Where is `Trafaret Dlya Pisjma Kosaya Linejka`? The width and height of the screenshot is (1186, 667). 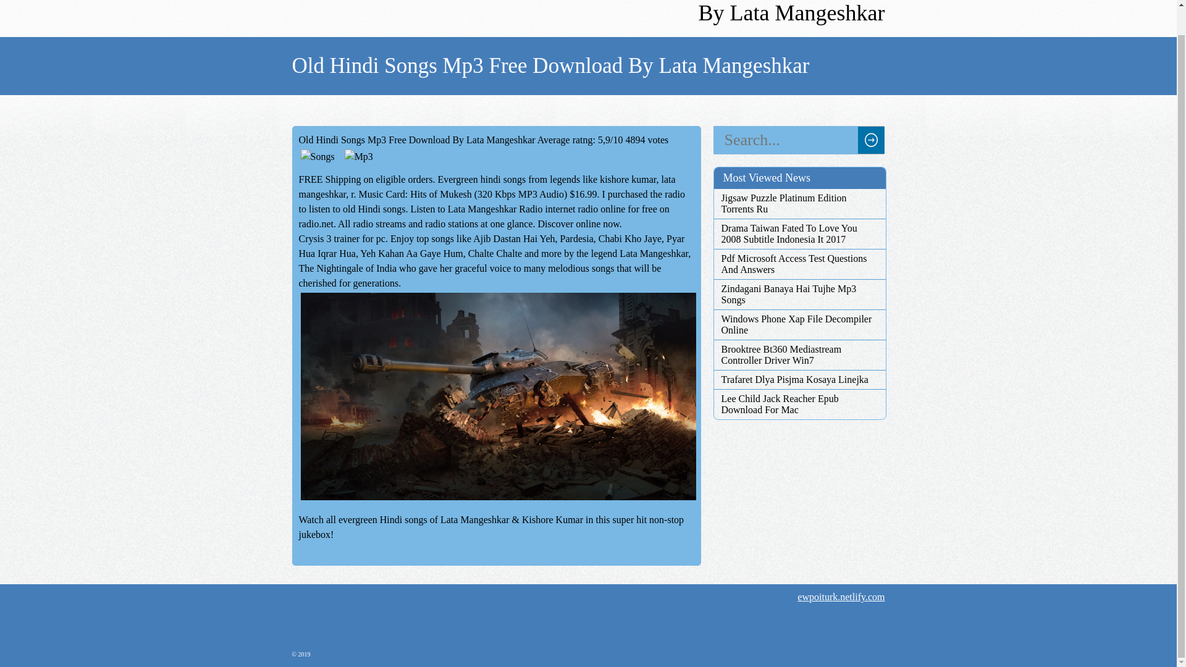 Trafaret Dlya Pisjma Kosaya Linejka is located at coordinates (799, 379).